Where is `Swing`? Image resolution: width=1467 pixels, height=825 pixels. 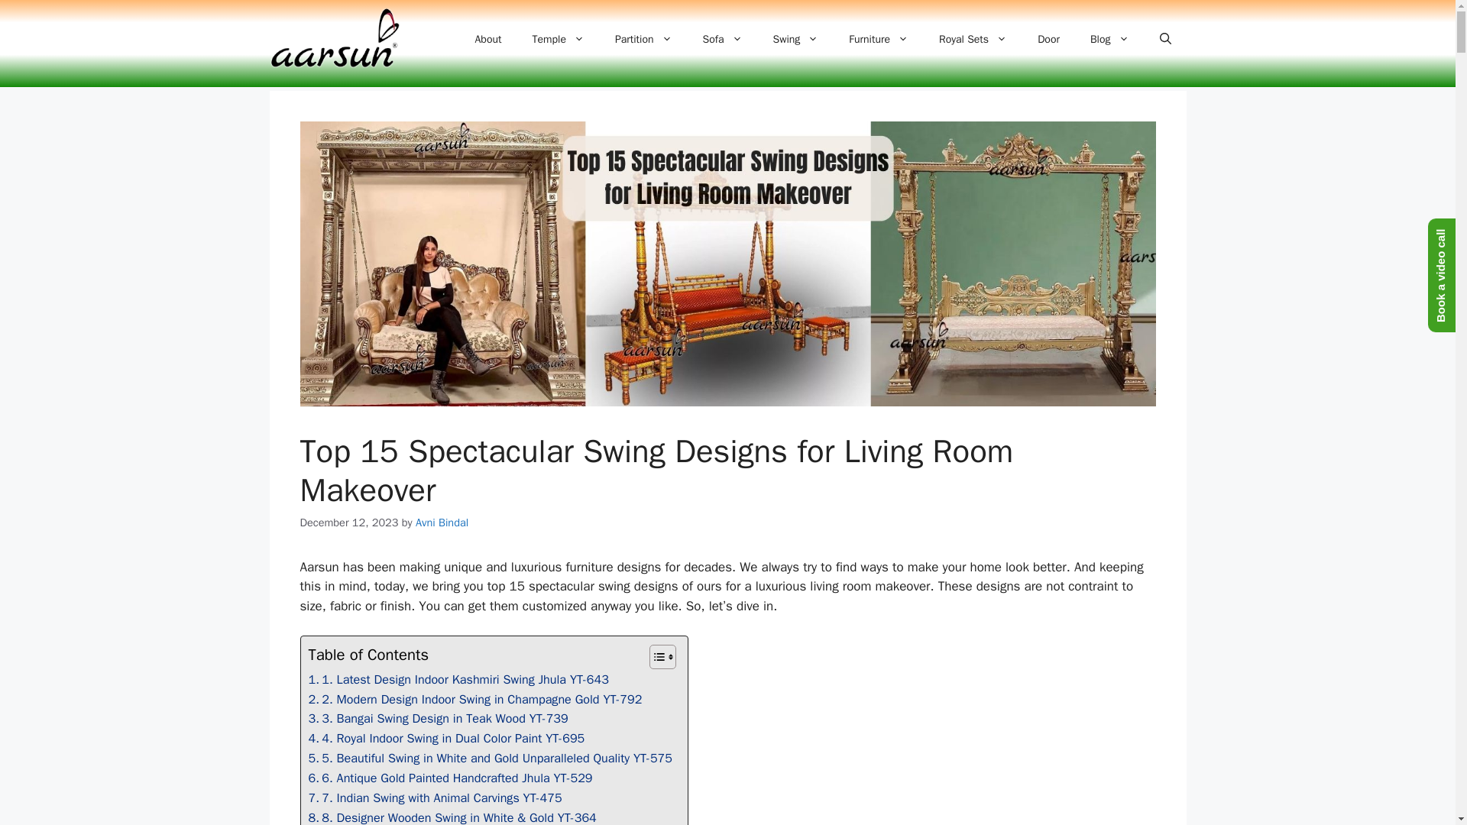
Swing is located at coordinates (796, 39).